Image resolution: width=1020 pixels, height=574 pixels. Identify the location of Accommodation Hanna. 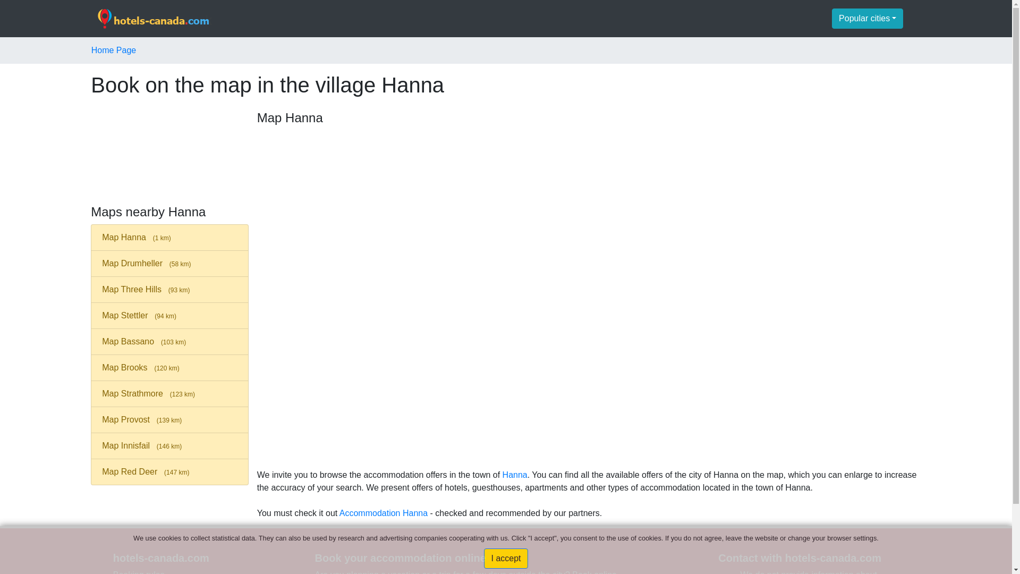
(384, 513).